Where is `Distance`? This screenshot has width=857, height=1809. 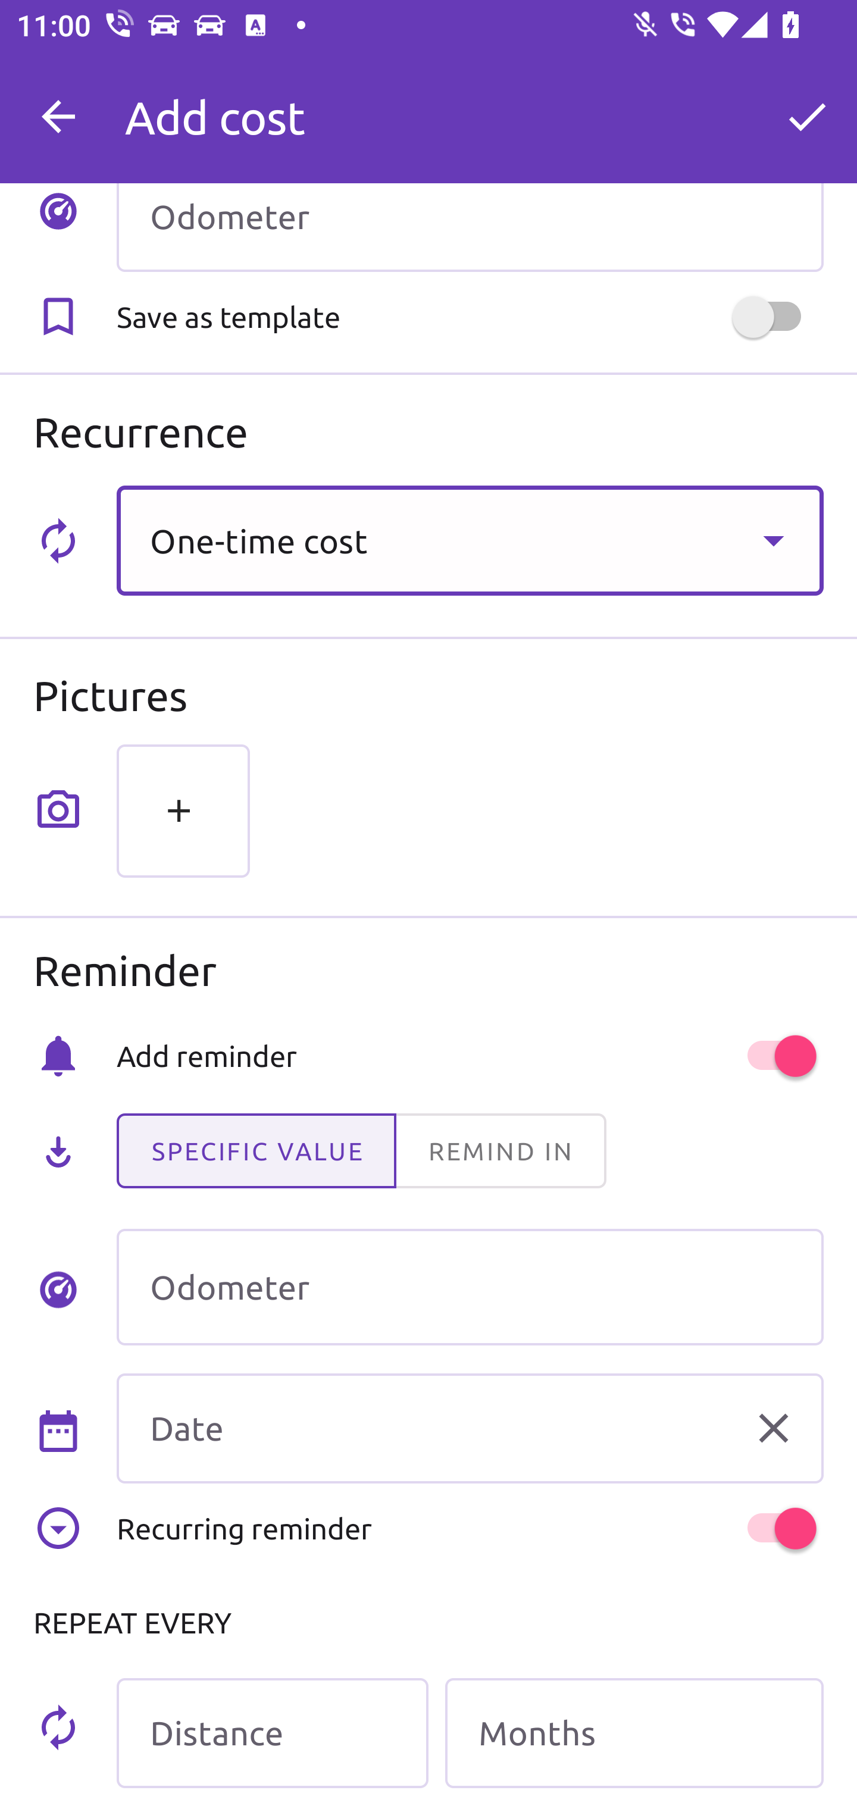
Distance is located at coordinates (273, 1733).